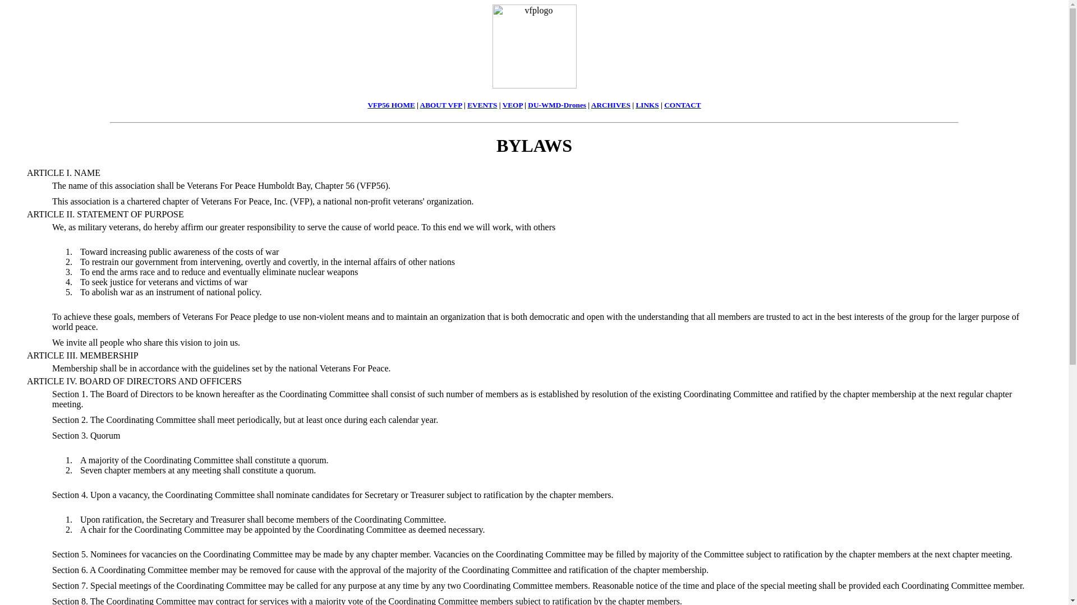  I want to click on ARCHIVES, so click(610, 105).